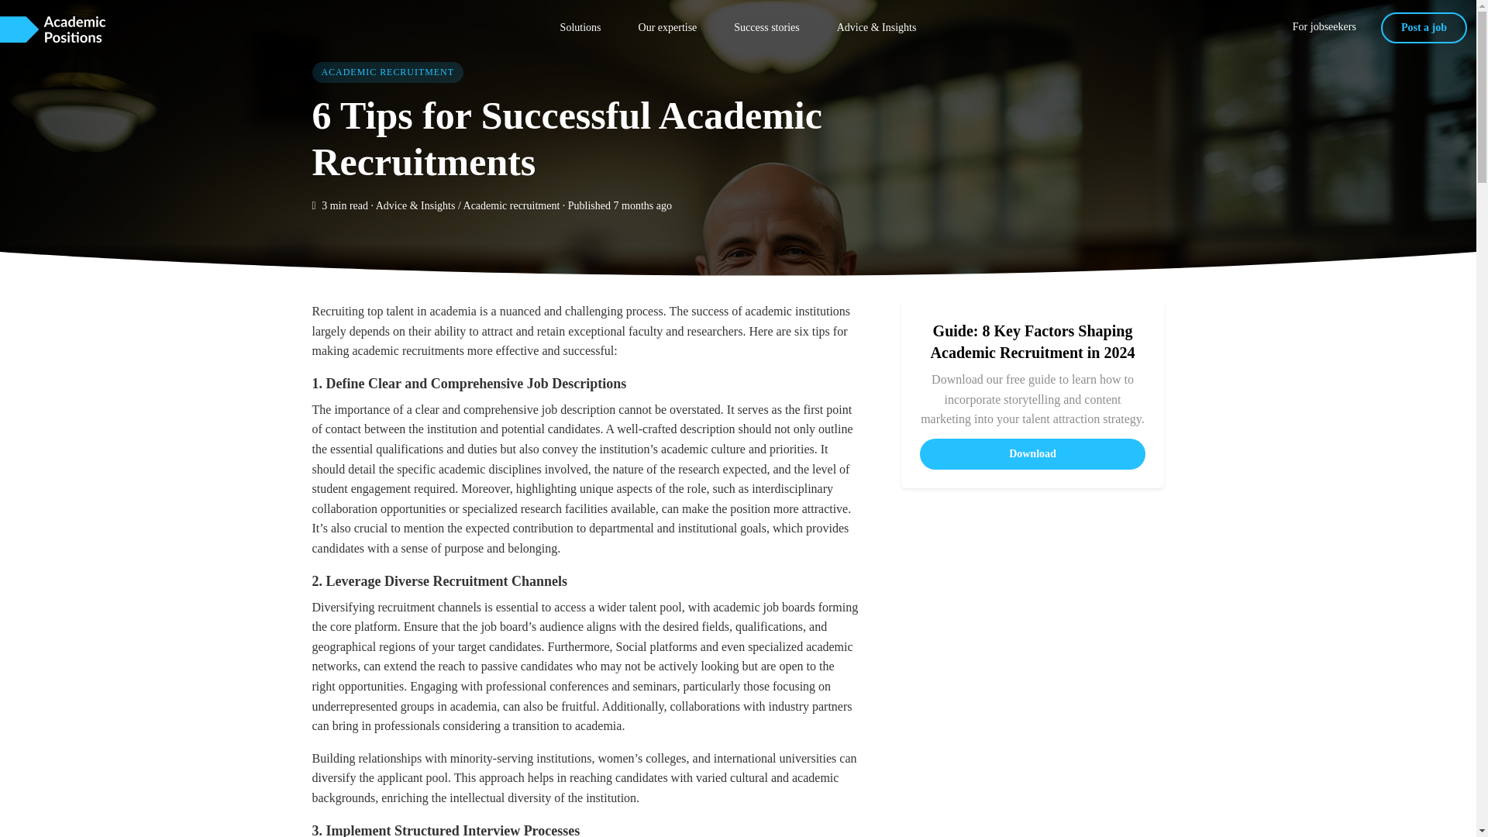 The width and height of the screenshot is (1488, 837). What do you see at coordinates (766, 28) in the screenshot?
I see `Success stories` at bounding box center [766, 28].